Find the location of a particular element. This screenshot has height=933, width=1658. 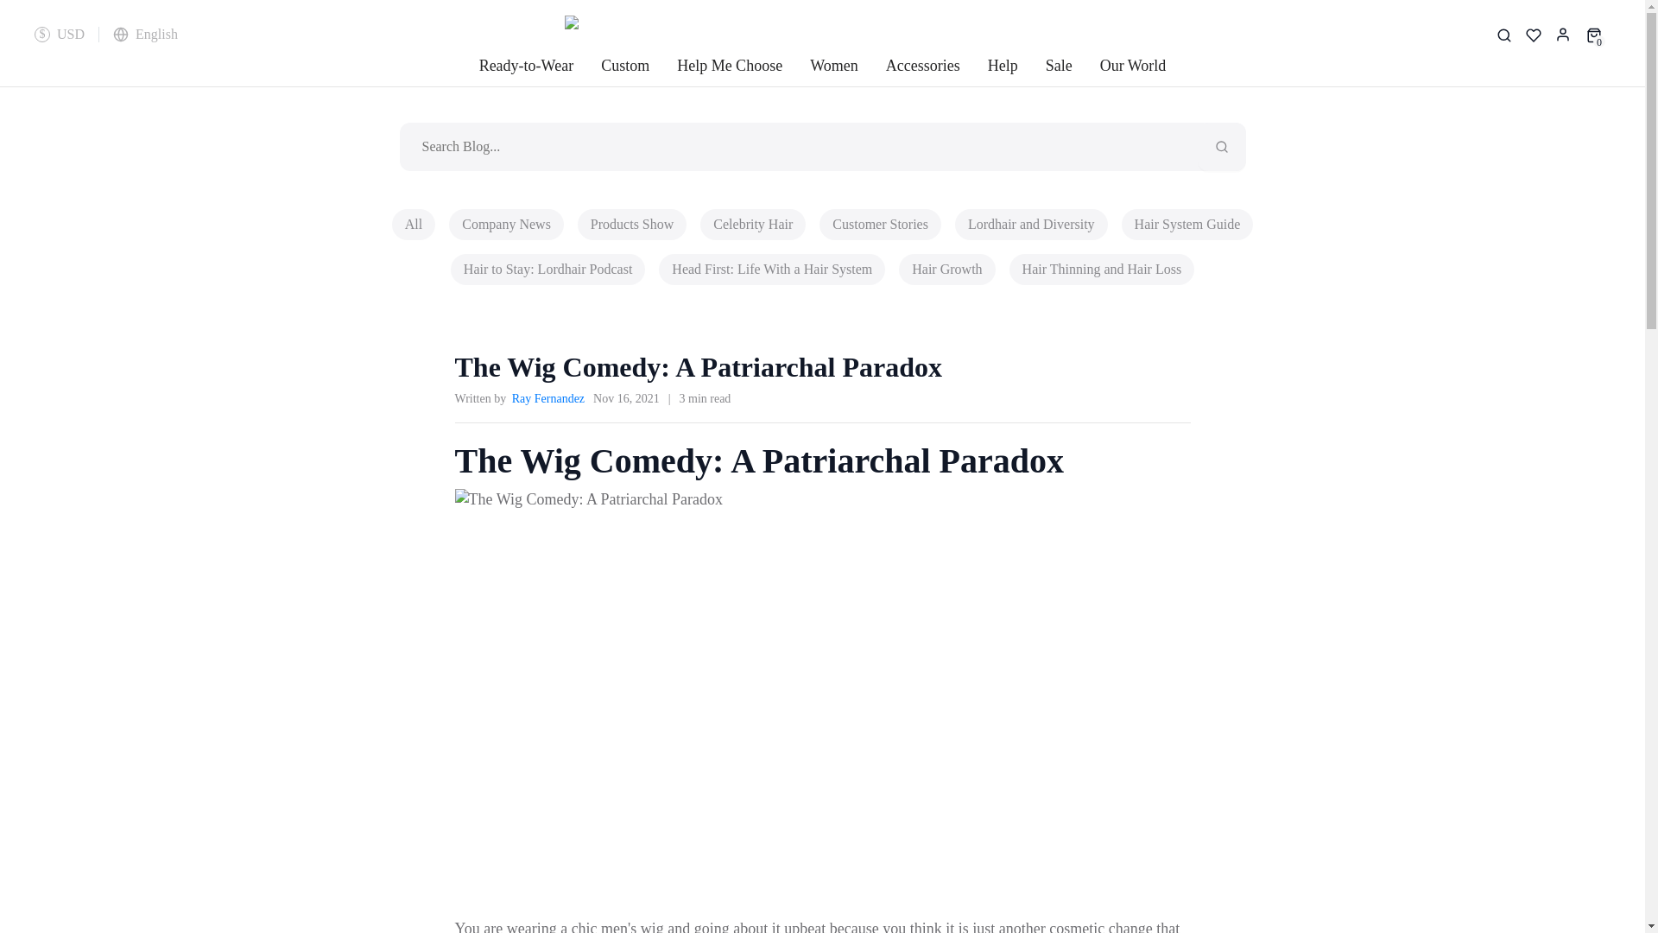

English is located at coordinates (145, 35).